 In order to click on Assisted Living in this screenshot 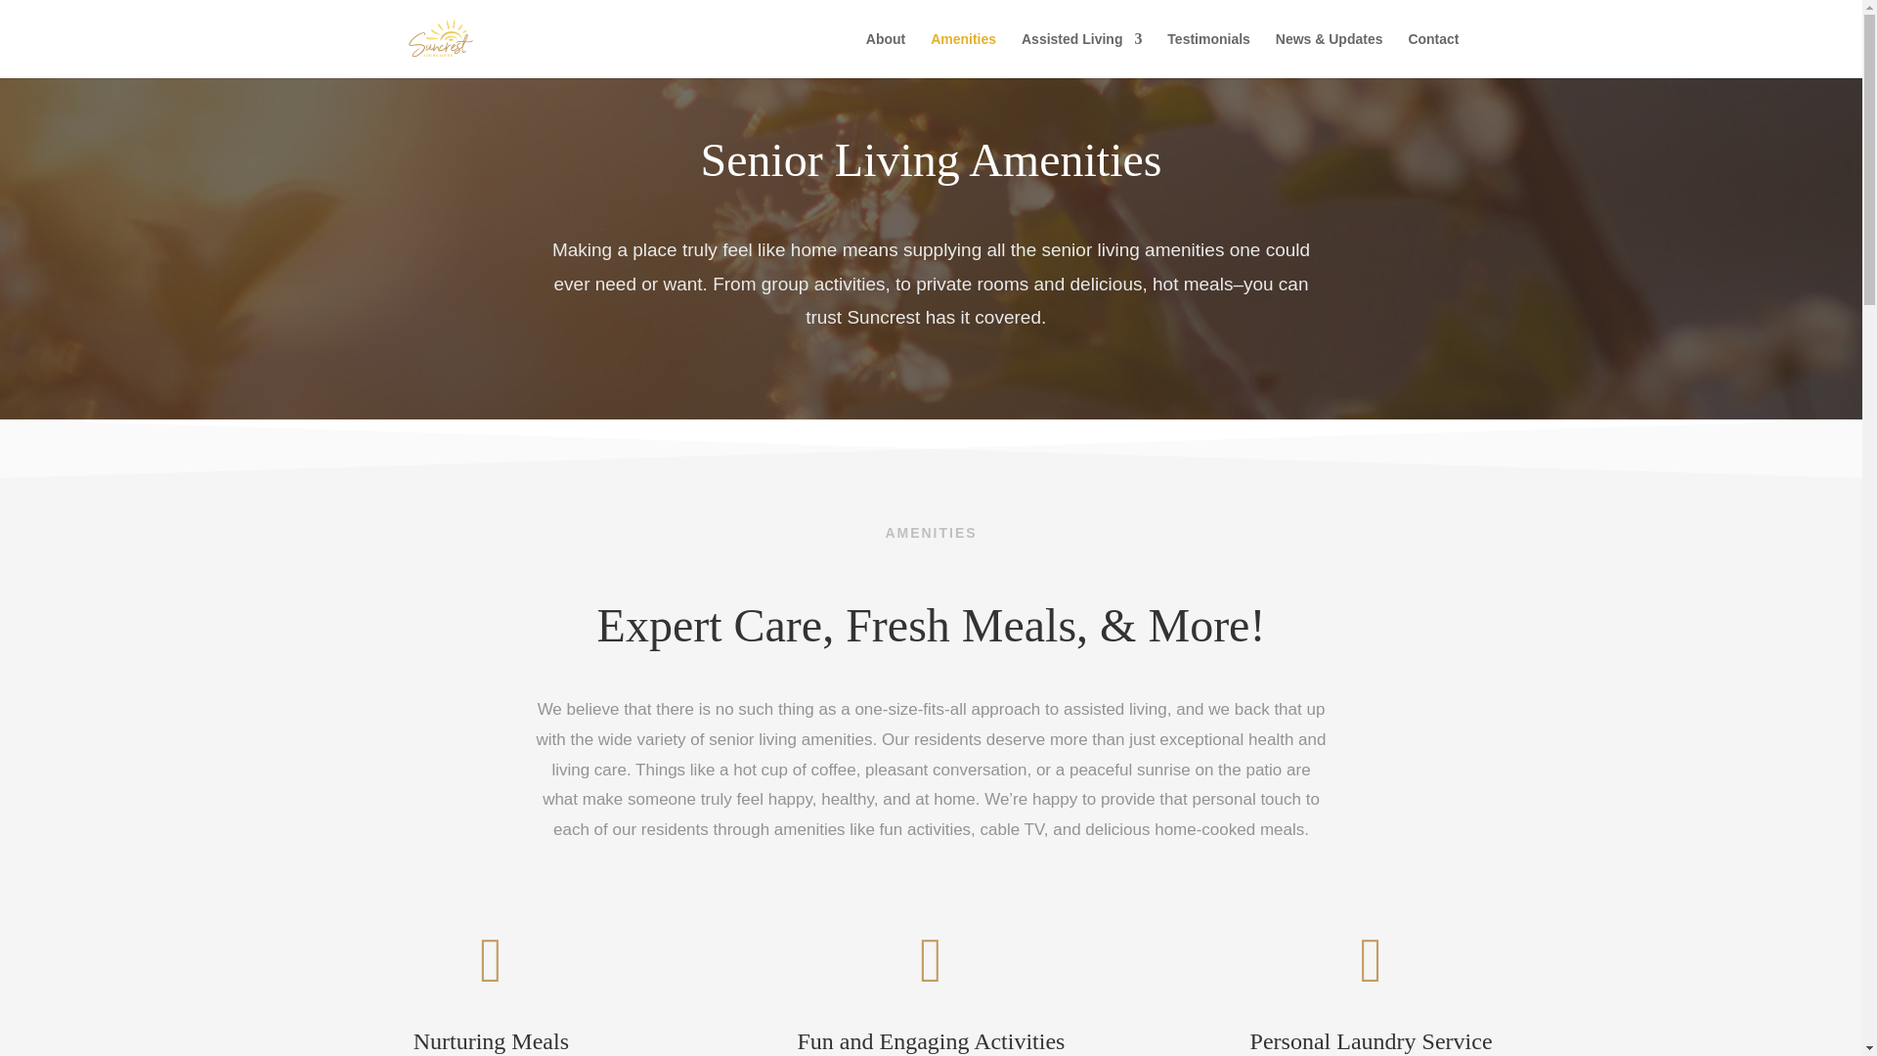, I will do `click(1081, 55)`.